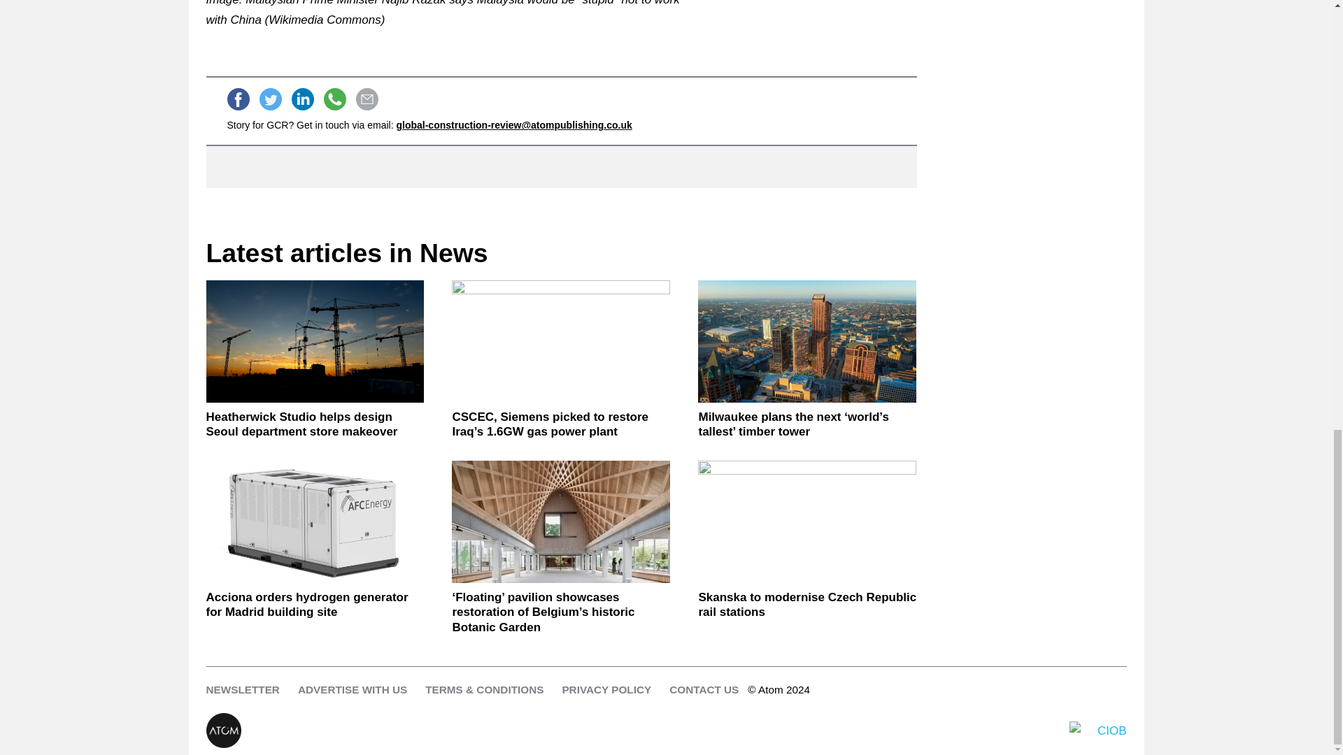 The width and height of the screenshot is (1343, 755). What do you see at coordinates (238, 99) in the screenshot?
I see `Share on Facebook` at bounding box center [238, 99].